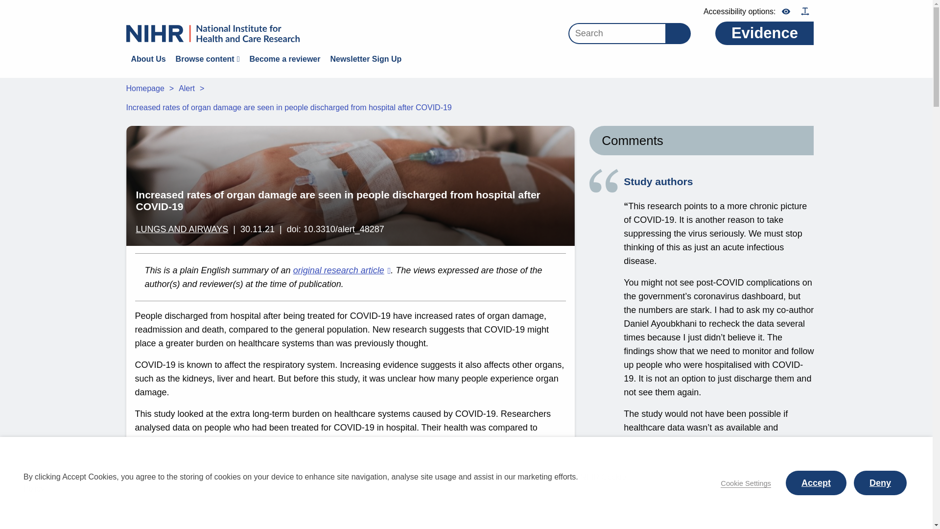 The height and width of the screenshot is (529, 940). What do you see at coordinates (186, 88) in the screenshot?
I see `Alert` at bounding box center [186, 88].